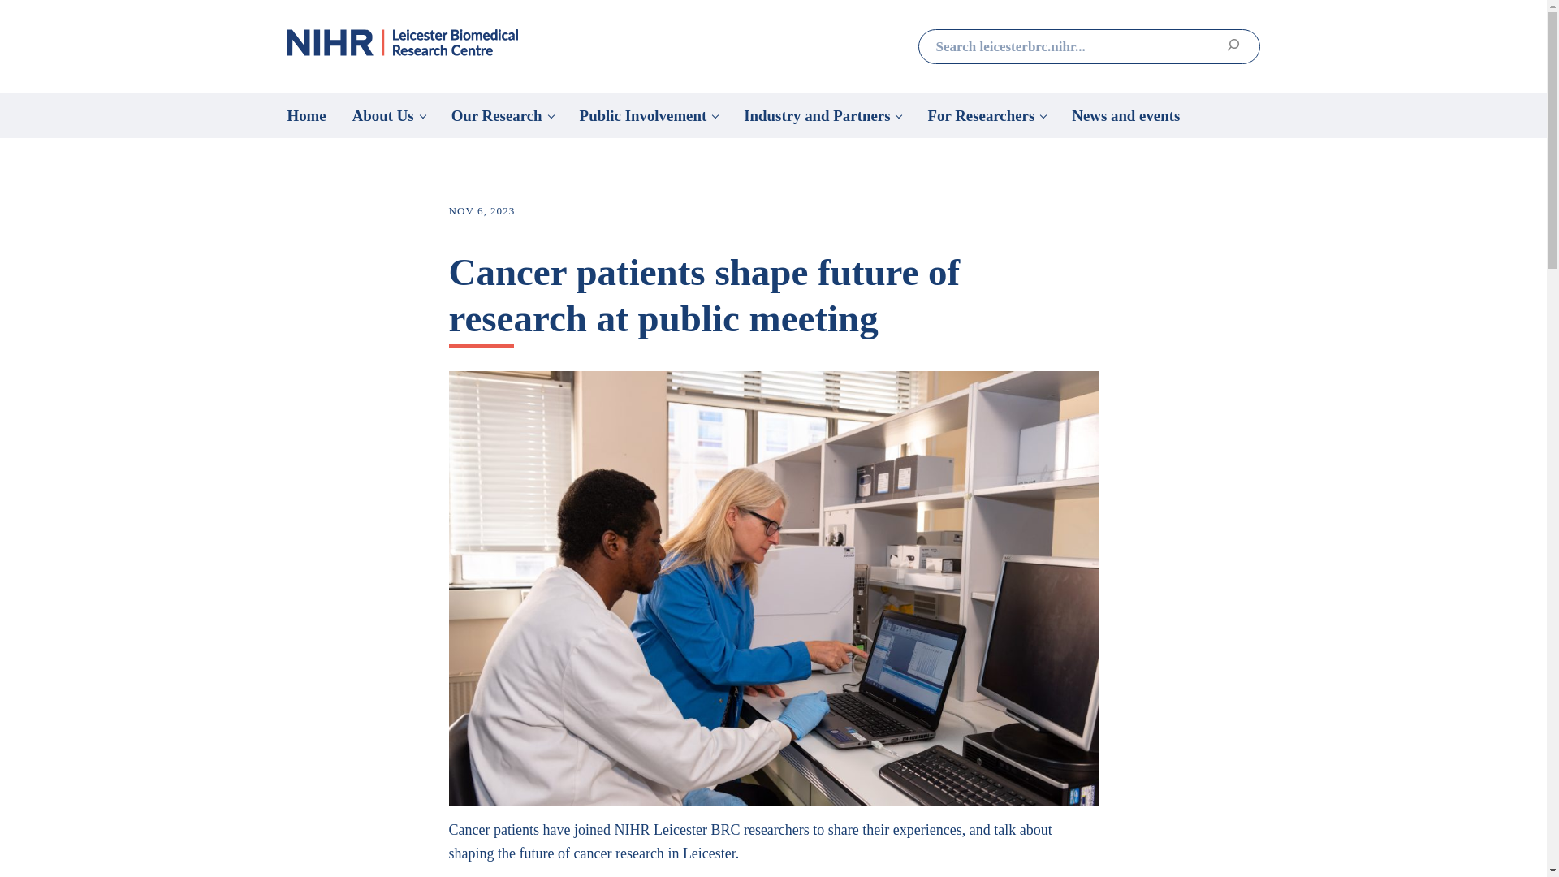 The image size is (1559, 877). What do you see at coordinates (986, 115) in the screenshot?
I see `For Researchers` at bounding box center [986, 115].